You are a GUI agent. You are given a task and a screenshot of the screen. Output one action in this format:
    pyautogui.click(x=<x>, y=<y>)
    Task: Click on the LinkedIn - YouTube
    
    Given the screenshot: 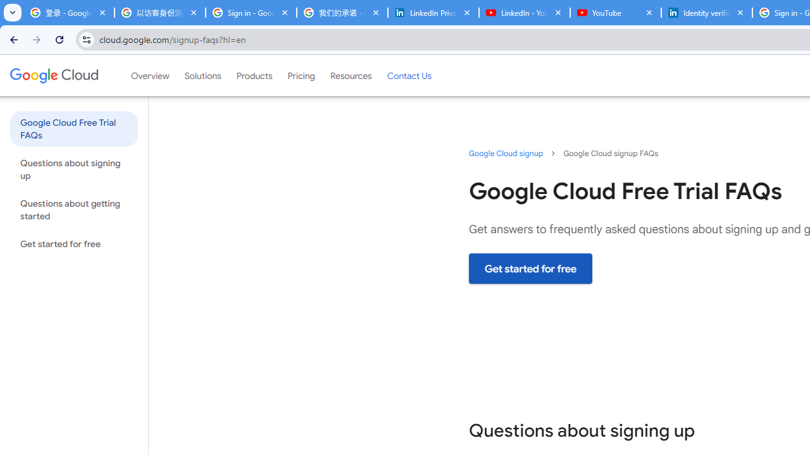 What is the action you would take?
    pyautogui.click(x=524, y=13)
    